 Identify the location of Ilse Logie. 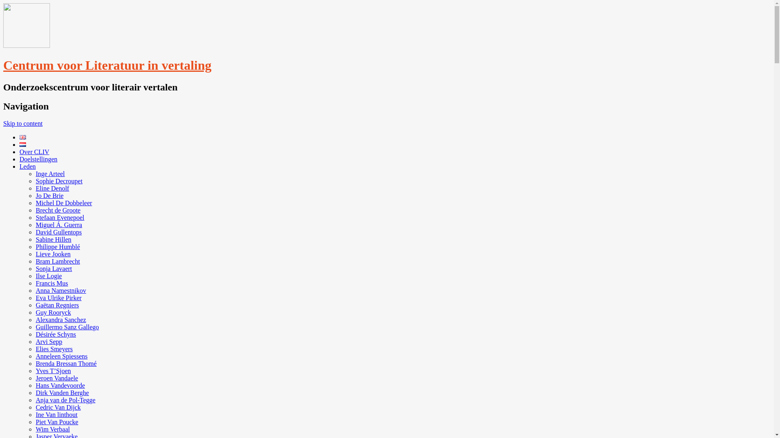
(49, 276).